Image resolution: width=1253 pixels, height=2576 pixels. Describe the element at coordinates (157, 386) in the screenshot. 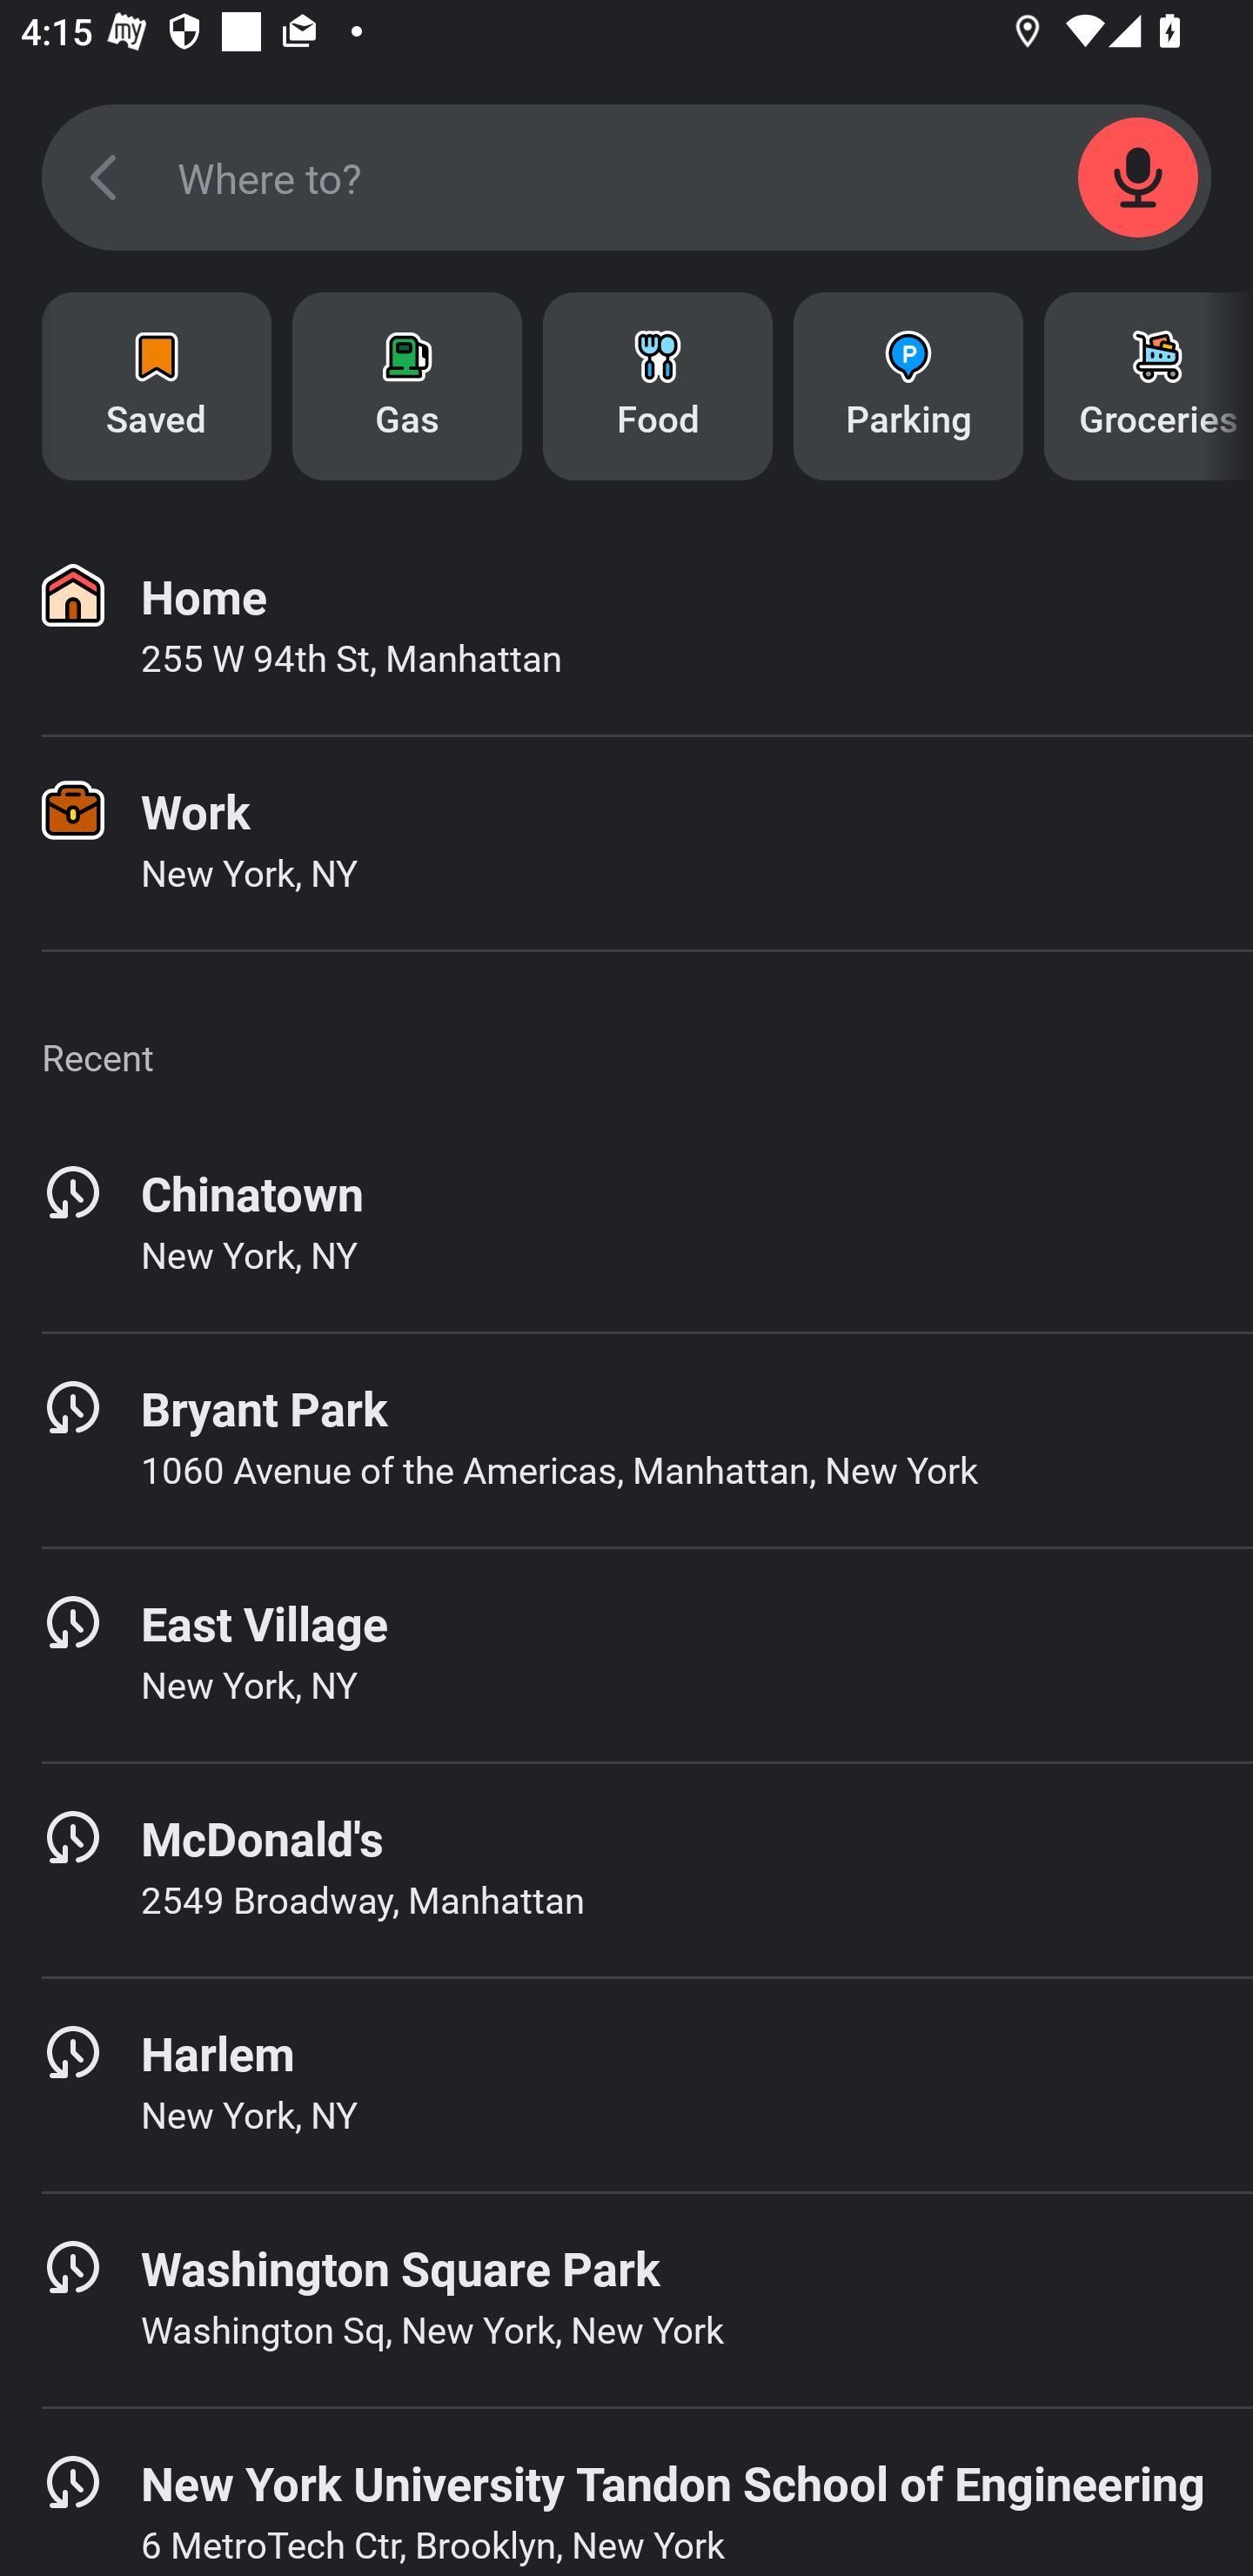

I see `Saved` at that location.